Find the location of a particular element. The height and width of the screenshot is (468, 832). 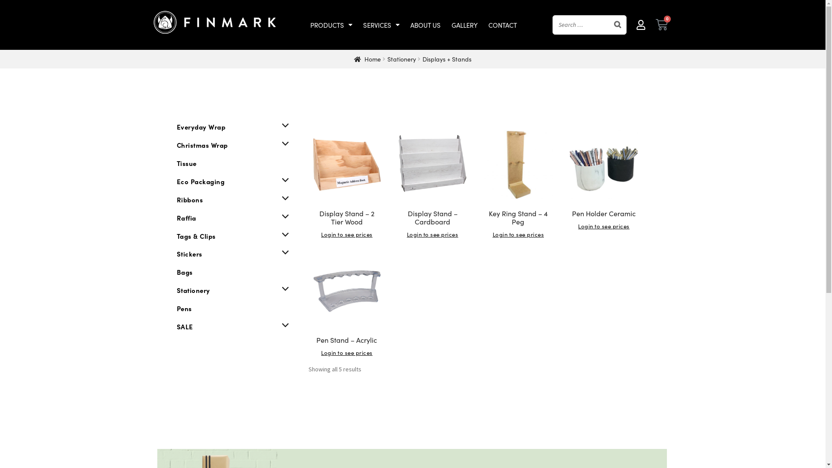

Bags is located at coordinates (185, 272).